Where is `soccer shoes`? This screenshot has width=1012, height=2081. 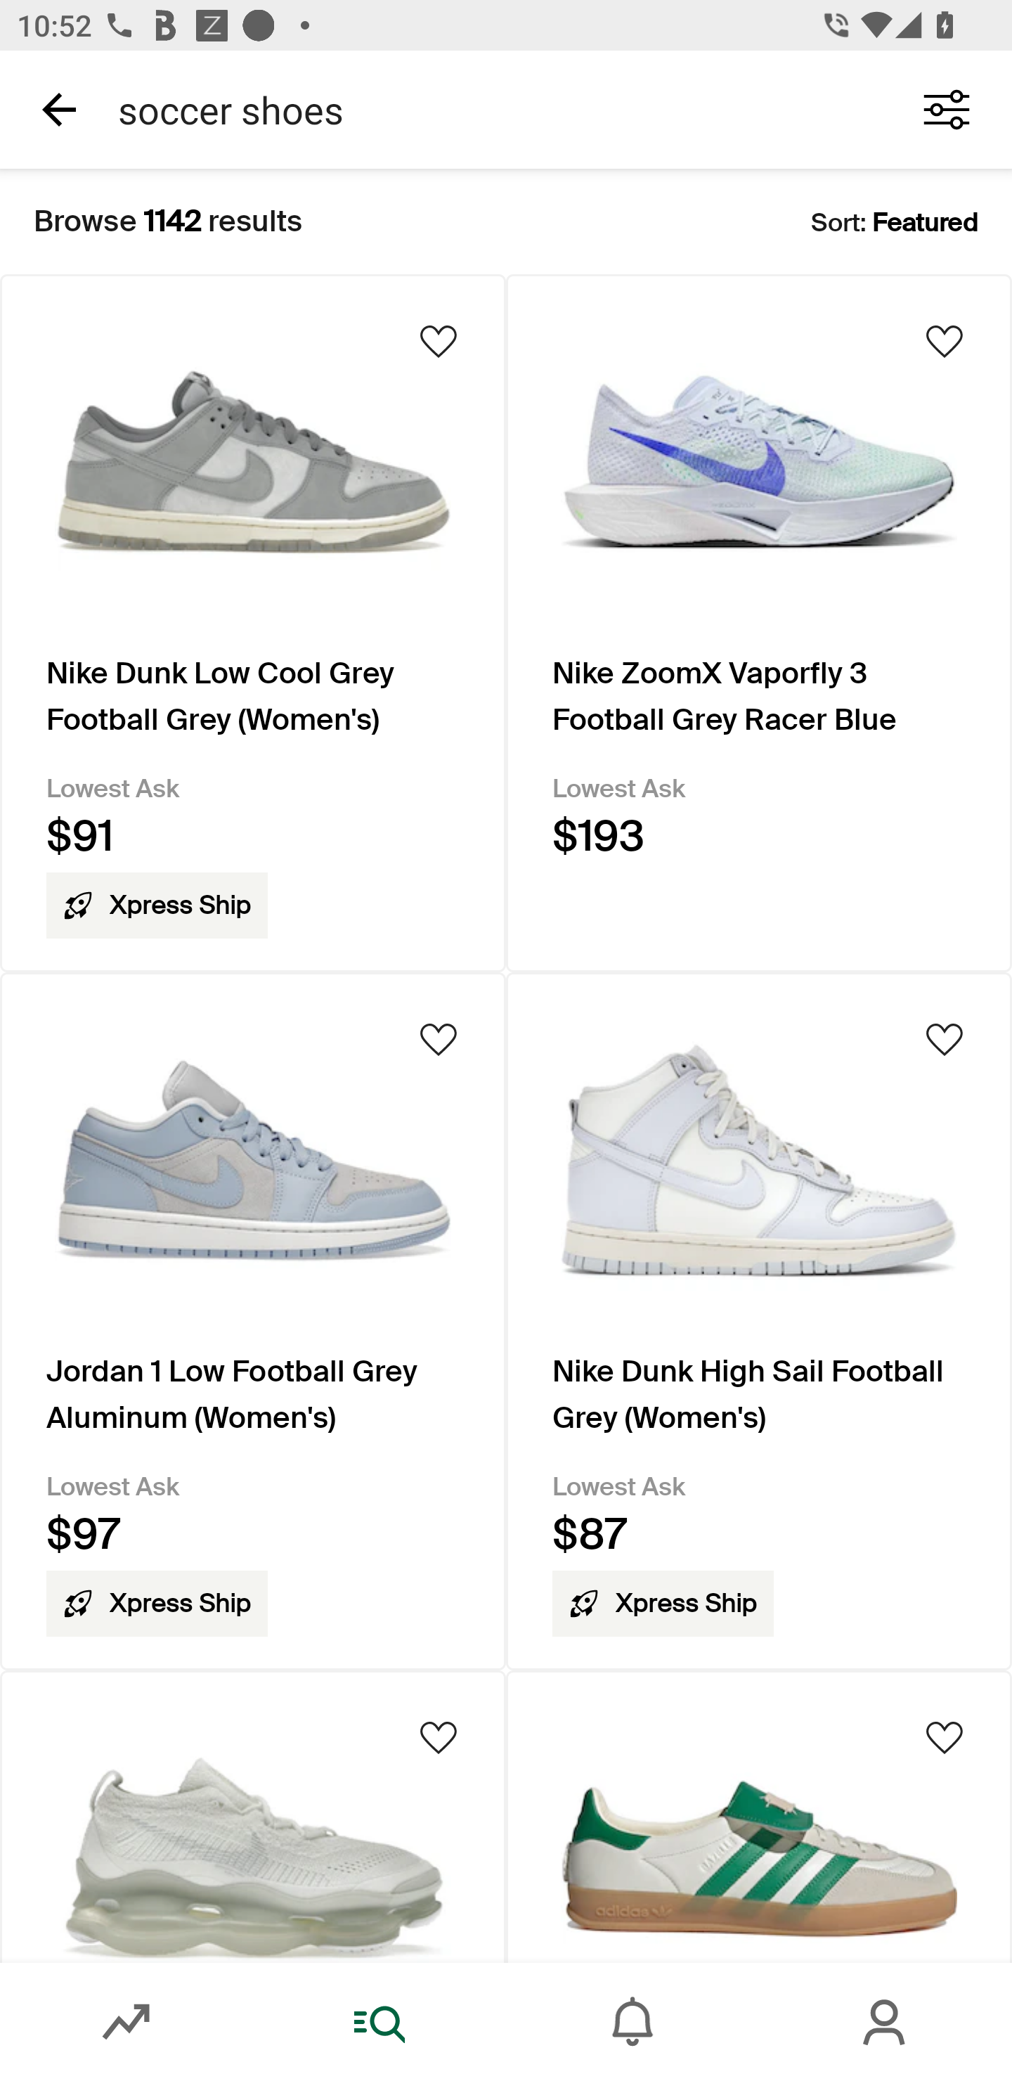 soccer shoes is located at coordinates (491, 109).